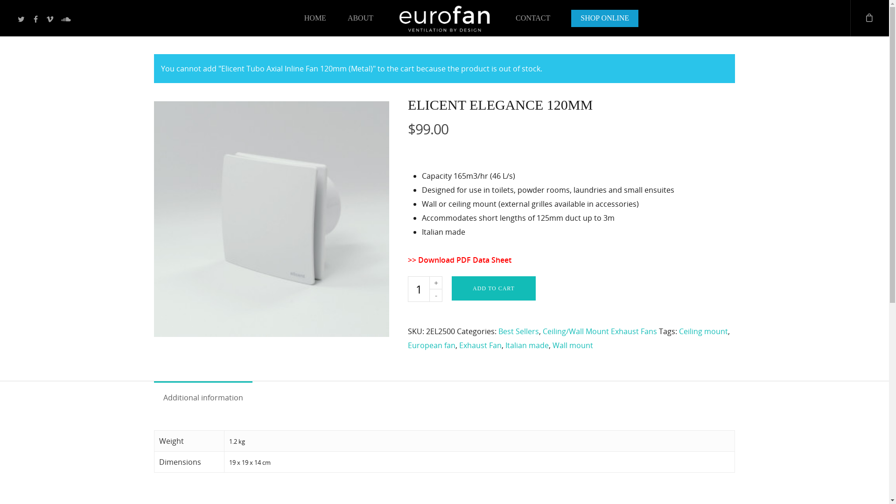 The image size is (896, 504). What do you see at coordinates (704, 331) in the screenshot?
I see `Ceiling mount` at bounding box center [704, 331].